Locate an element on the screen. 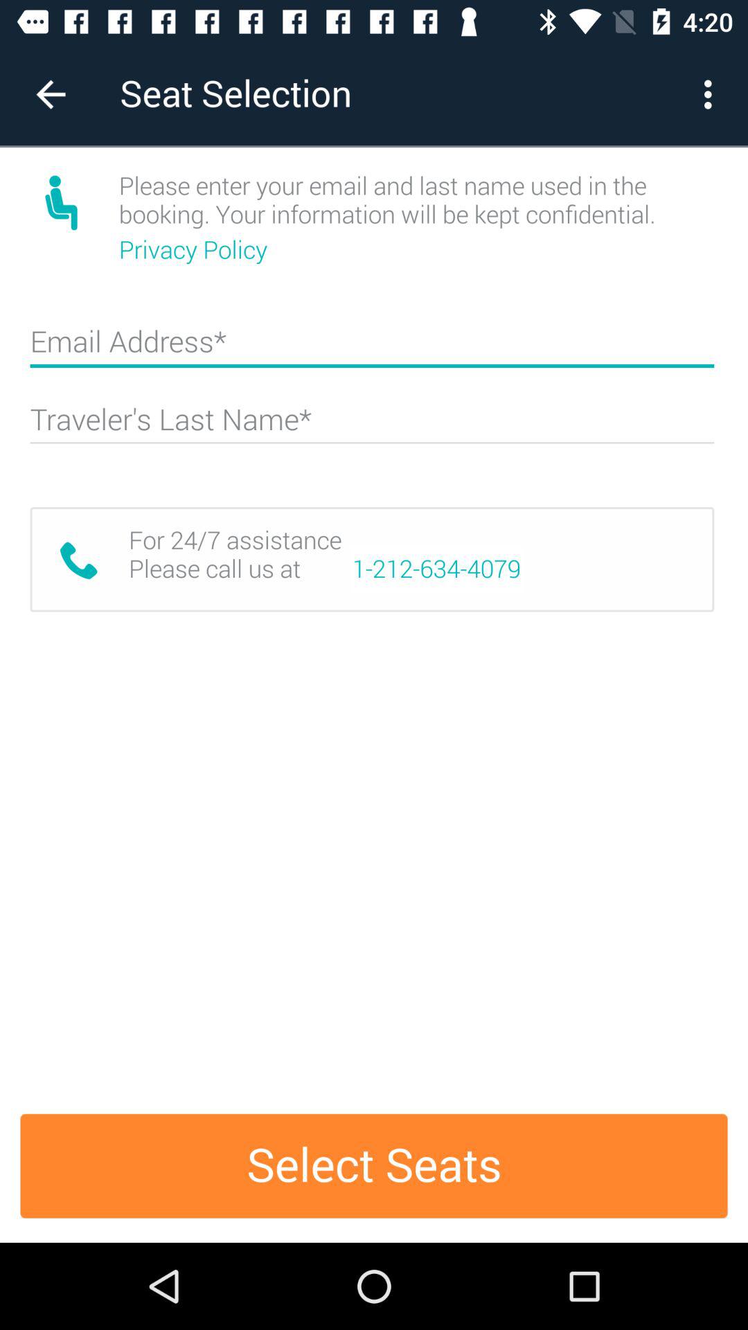 The width and height of the screenshot is (748, 1330). choose the icon to the right of the seat selection item is located at coordinates (712, 94).